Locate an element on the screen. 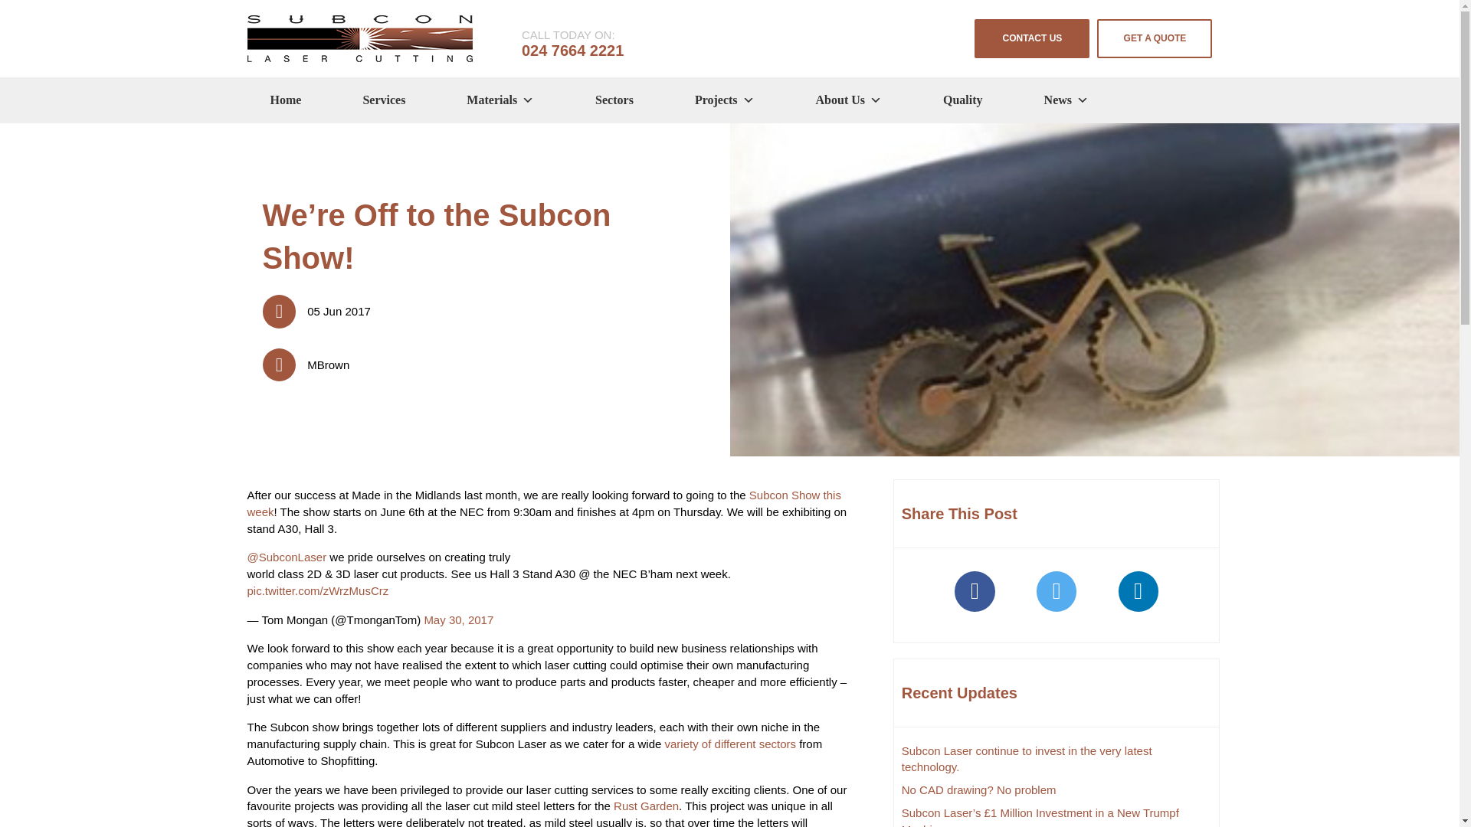 The height and width of the screenshot is (827, 1471). News is located at coordinates (1066, 100).